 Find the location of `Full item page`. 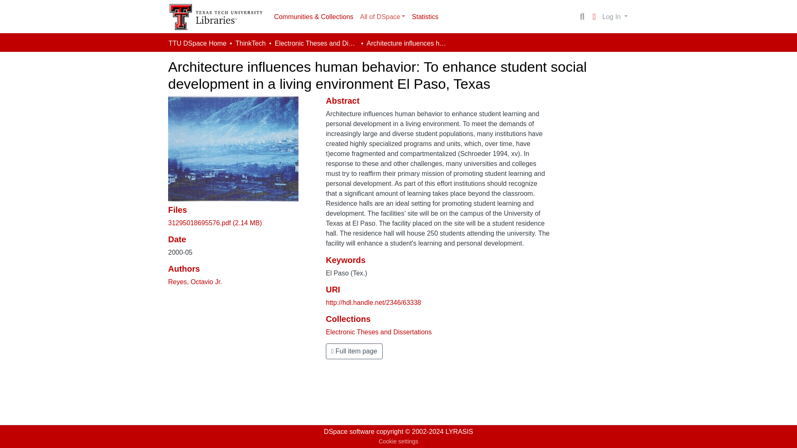

Full item page is located at coordinates (354, 351).